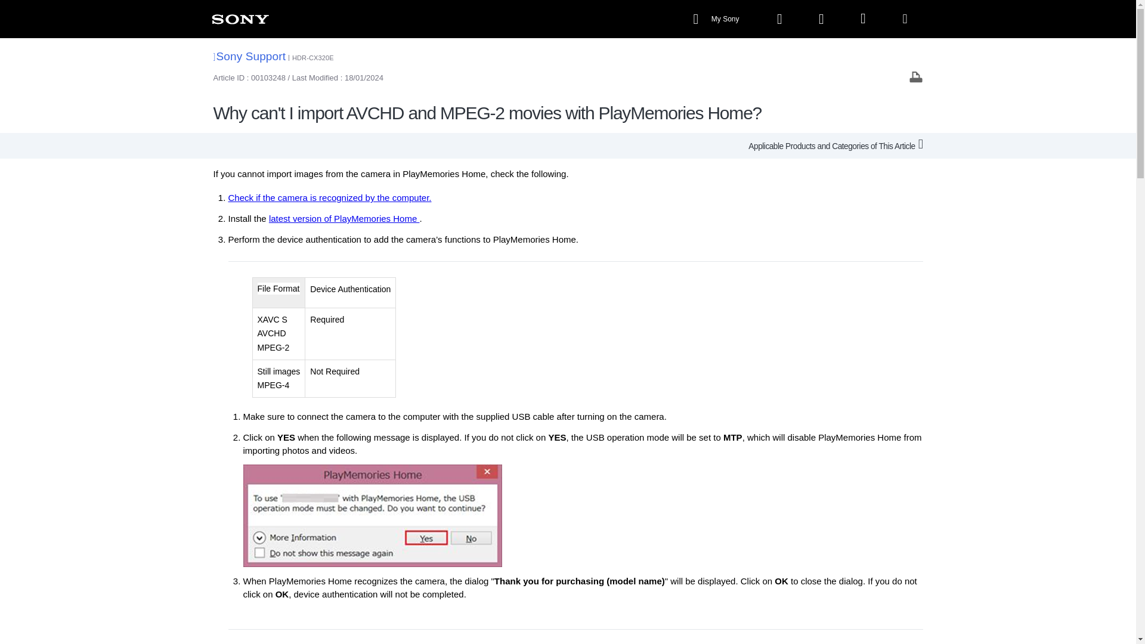  I want to click on Print, so click(916, 76).